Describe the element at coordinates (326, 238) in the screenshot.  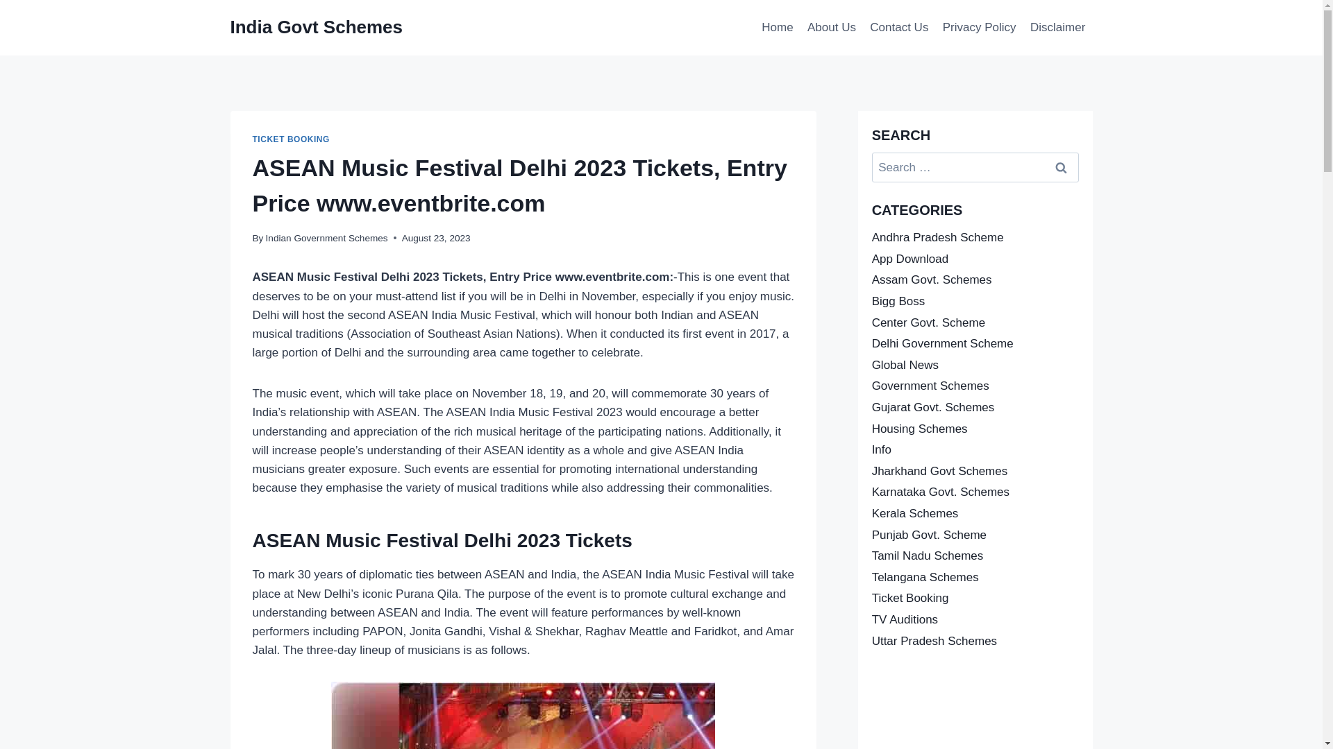
I see `Indian Government Schemes` at that location.